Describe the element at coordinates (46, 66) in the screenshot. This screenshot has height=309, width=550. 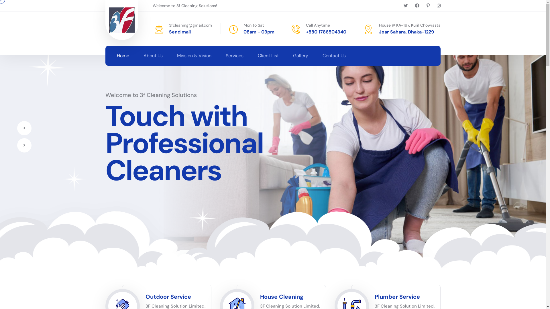
I see `3f Cleaning Solutions` at that location.